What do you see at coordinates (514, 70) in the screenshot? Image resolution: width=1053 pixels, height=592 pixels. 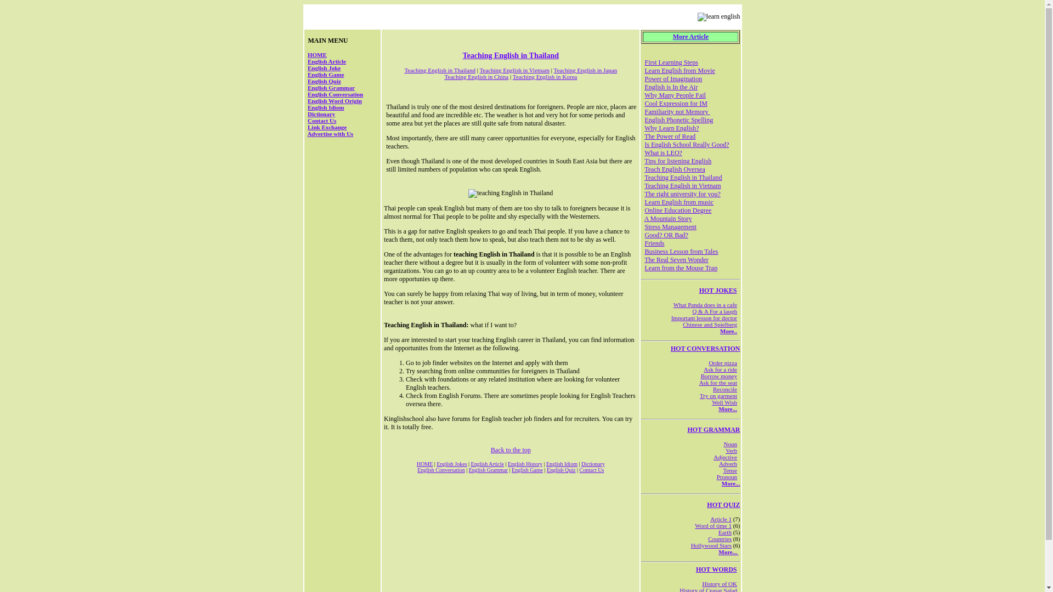 I see `Teaching English in Vietnam` at bounding box center [514, 70].